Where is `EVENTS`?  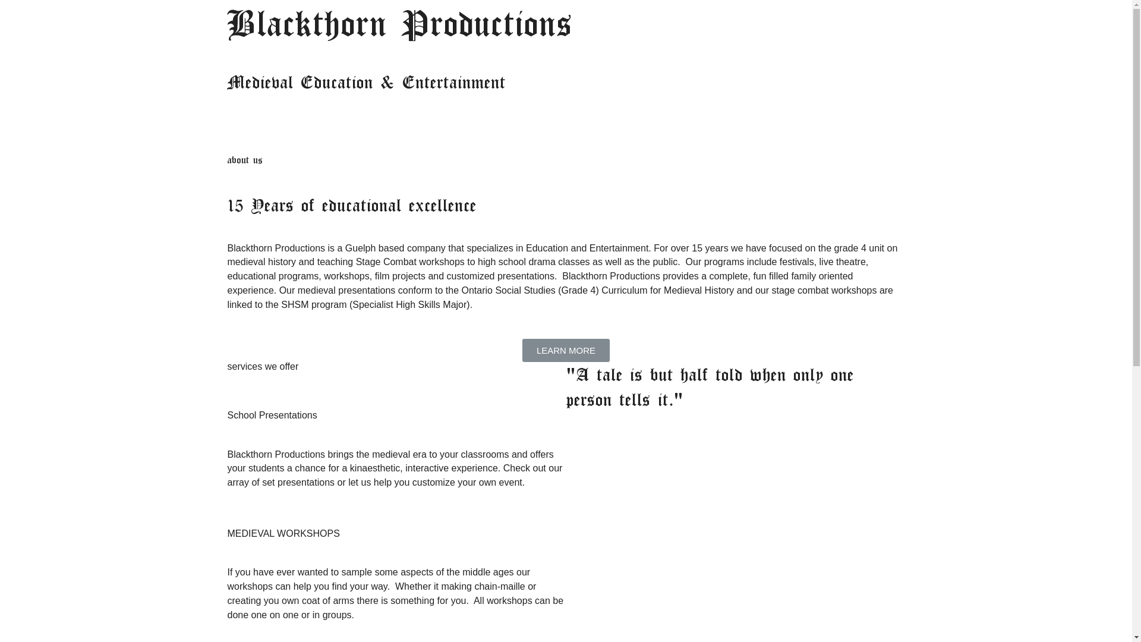
EVENTS is located at coordinates (767, 19).